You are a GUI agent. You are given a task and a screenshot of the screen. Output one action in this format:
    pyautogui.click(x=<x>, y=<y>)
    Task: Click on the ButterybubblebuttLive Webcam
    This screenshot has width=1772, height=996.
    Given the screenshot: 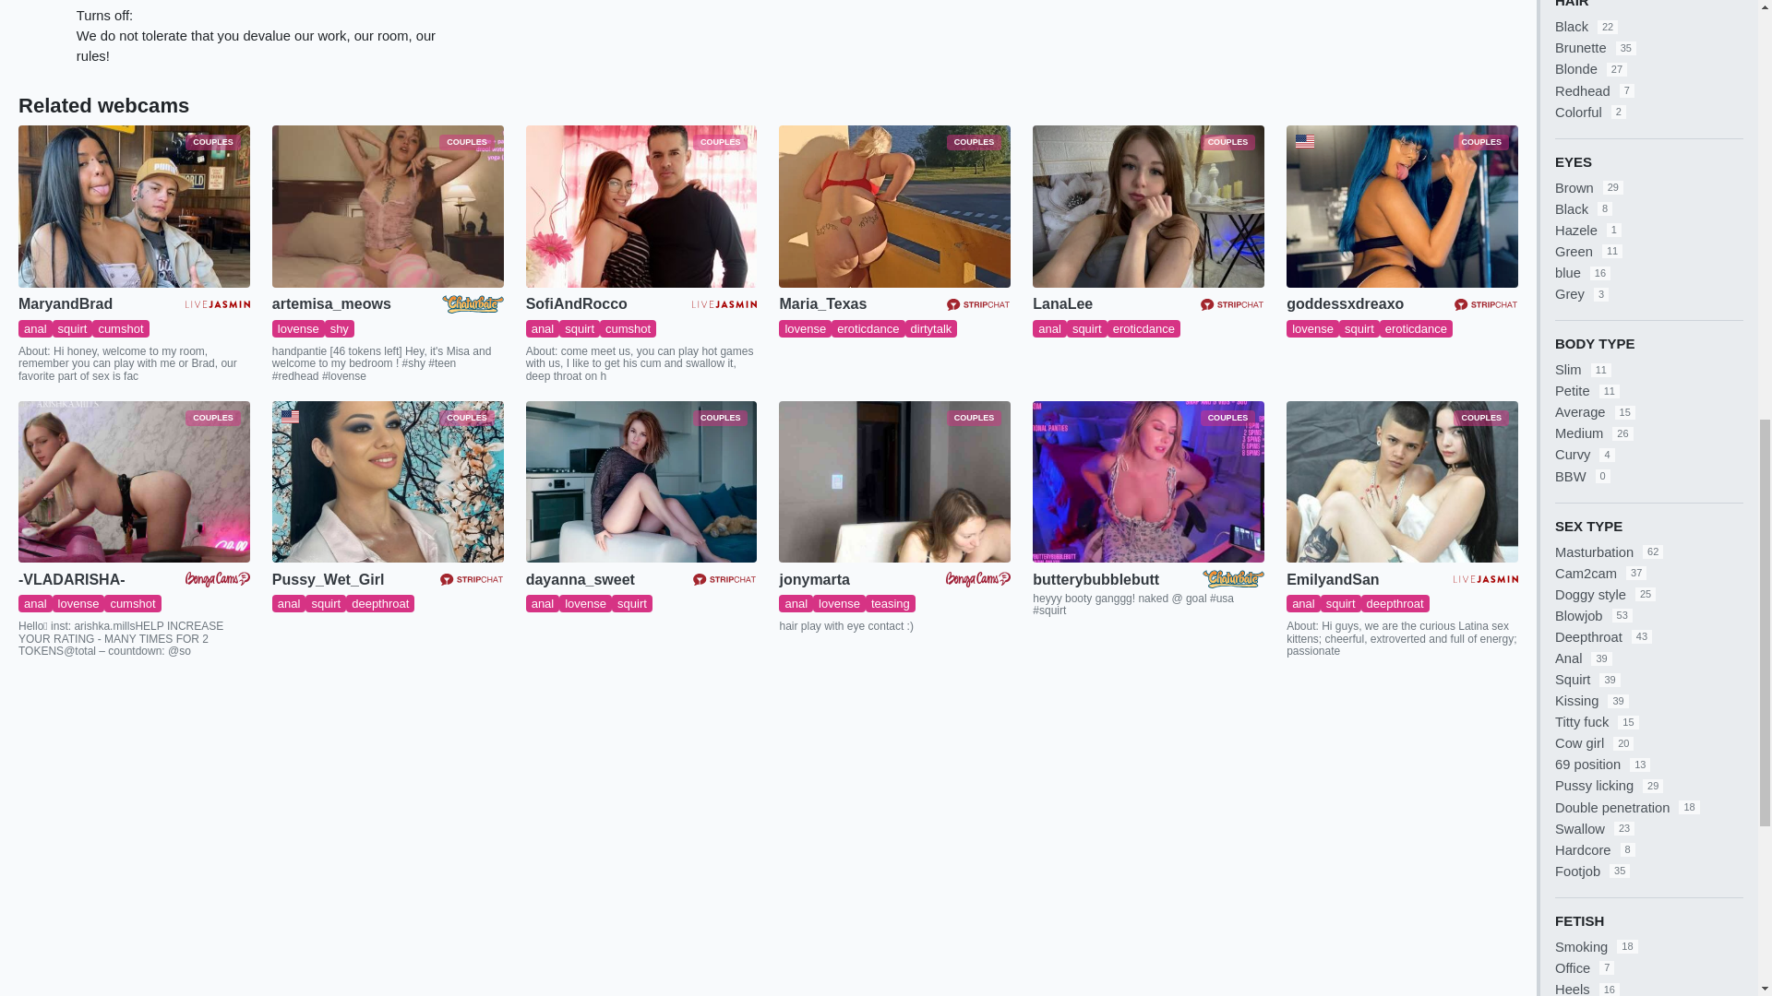 What is the action you would take?
    pyautogui.click(x=1148, y=482)
    